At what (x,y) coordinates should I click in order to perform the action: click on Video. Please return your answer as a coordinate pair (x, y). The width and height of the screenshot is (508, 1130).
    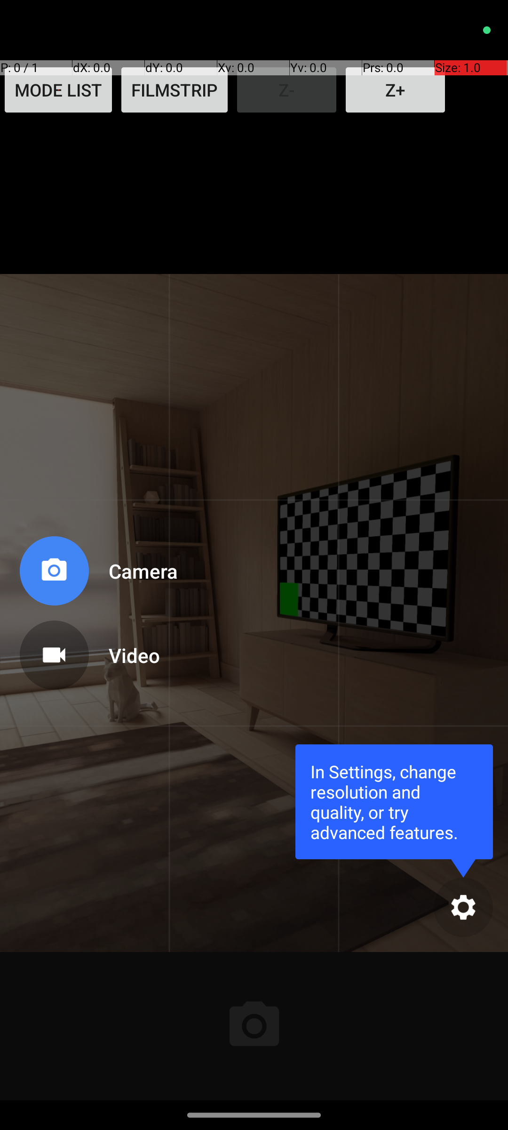
    Looking at the image, I should click on (134, 655).